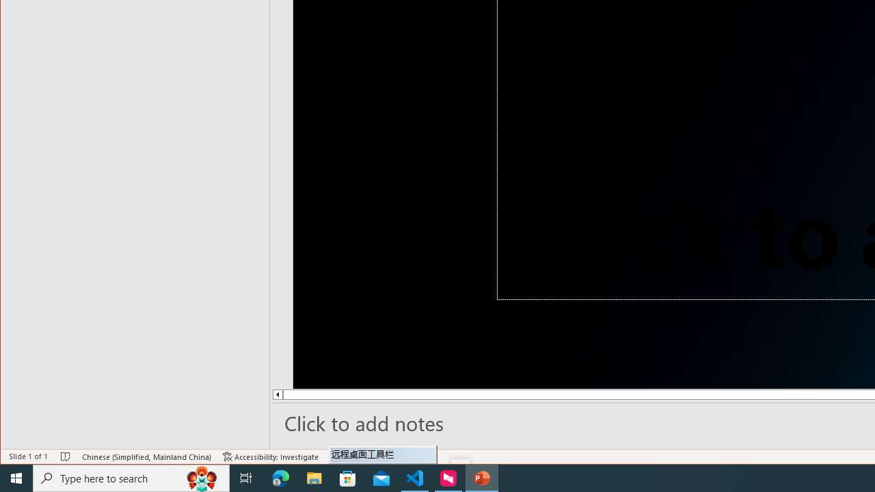 The image size is (875, 492). I want to click on File Explorer, so click(314, 478).